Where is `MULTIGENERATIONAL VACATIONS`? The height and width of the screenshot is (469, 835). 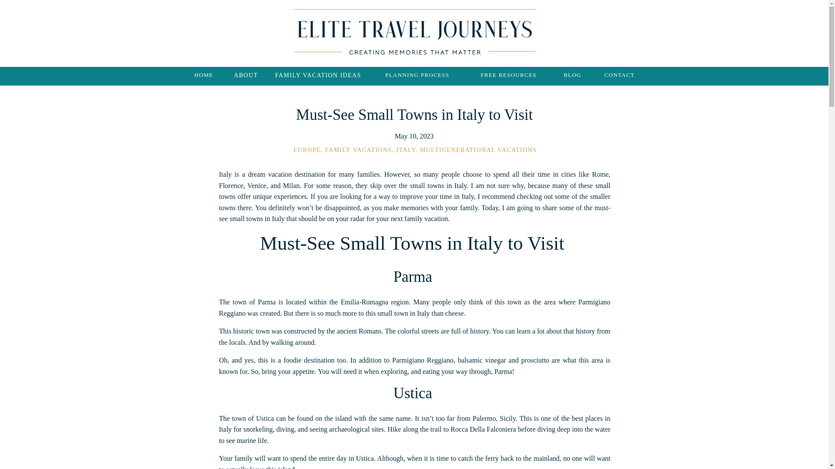
MULTIGENERATIONAL VACATIONS is located at coordinates (478, 150).